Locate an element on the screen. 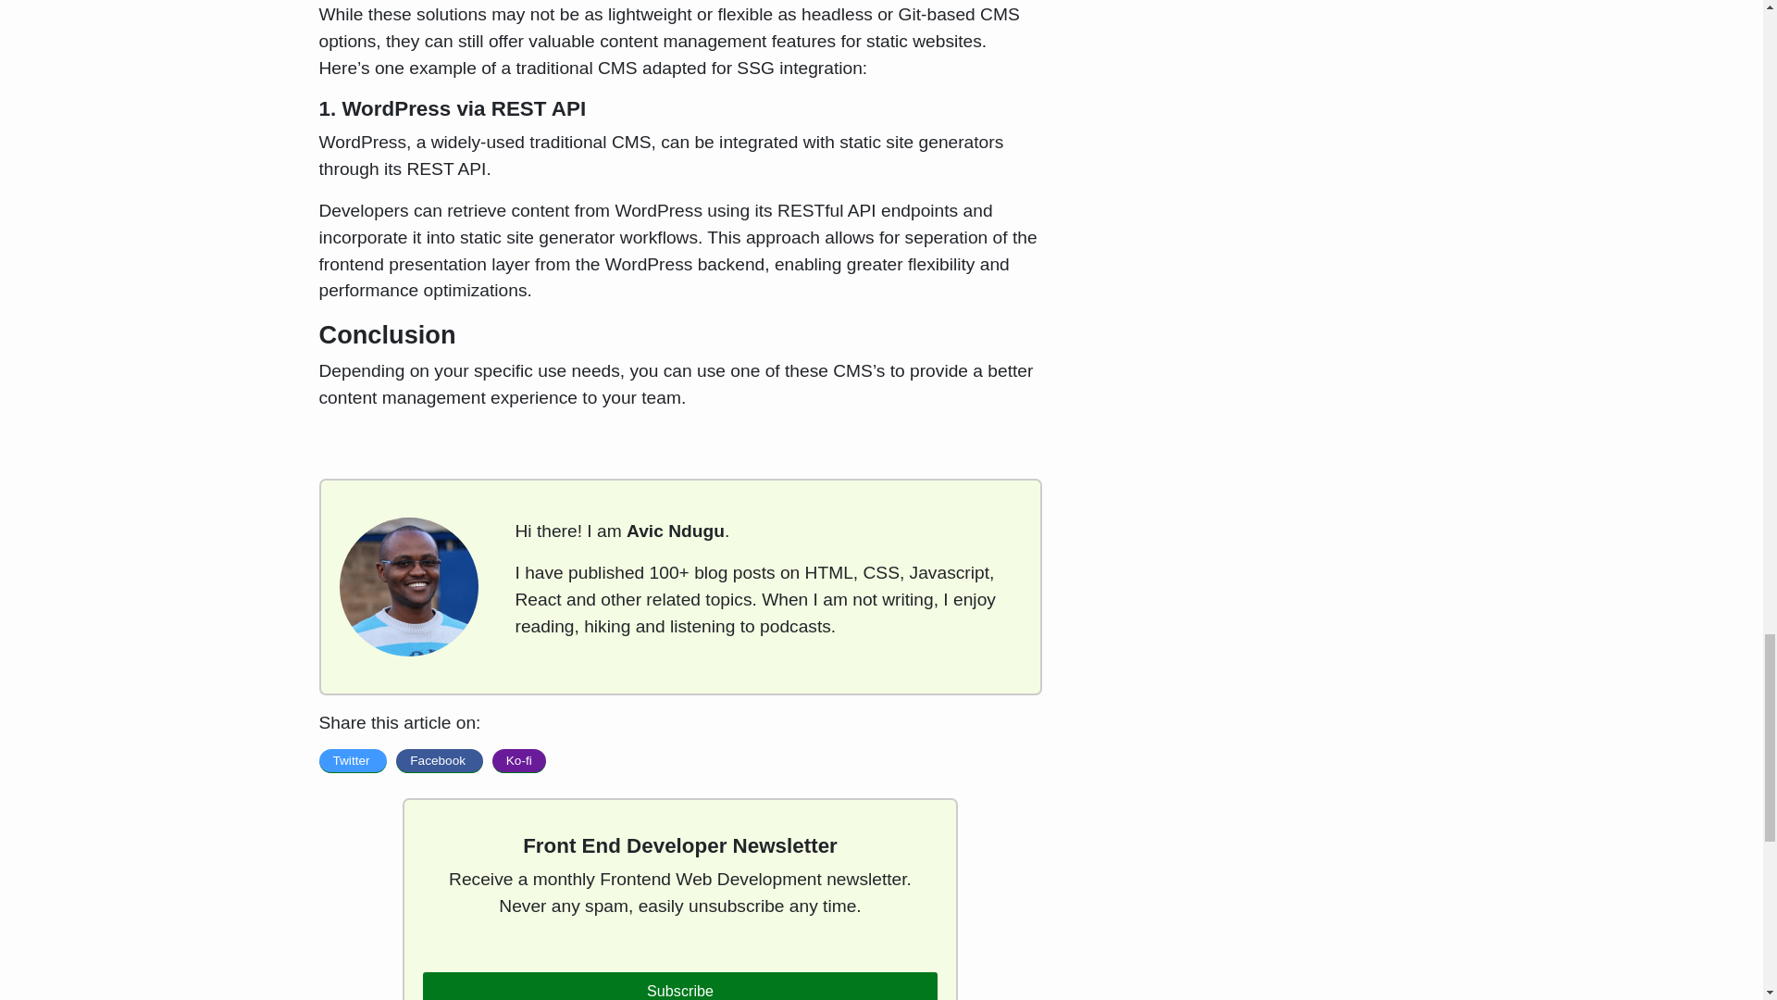  Subscribe is located at coordinates (679, 985).